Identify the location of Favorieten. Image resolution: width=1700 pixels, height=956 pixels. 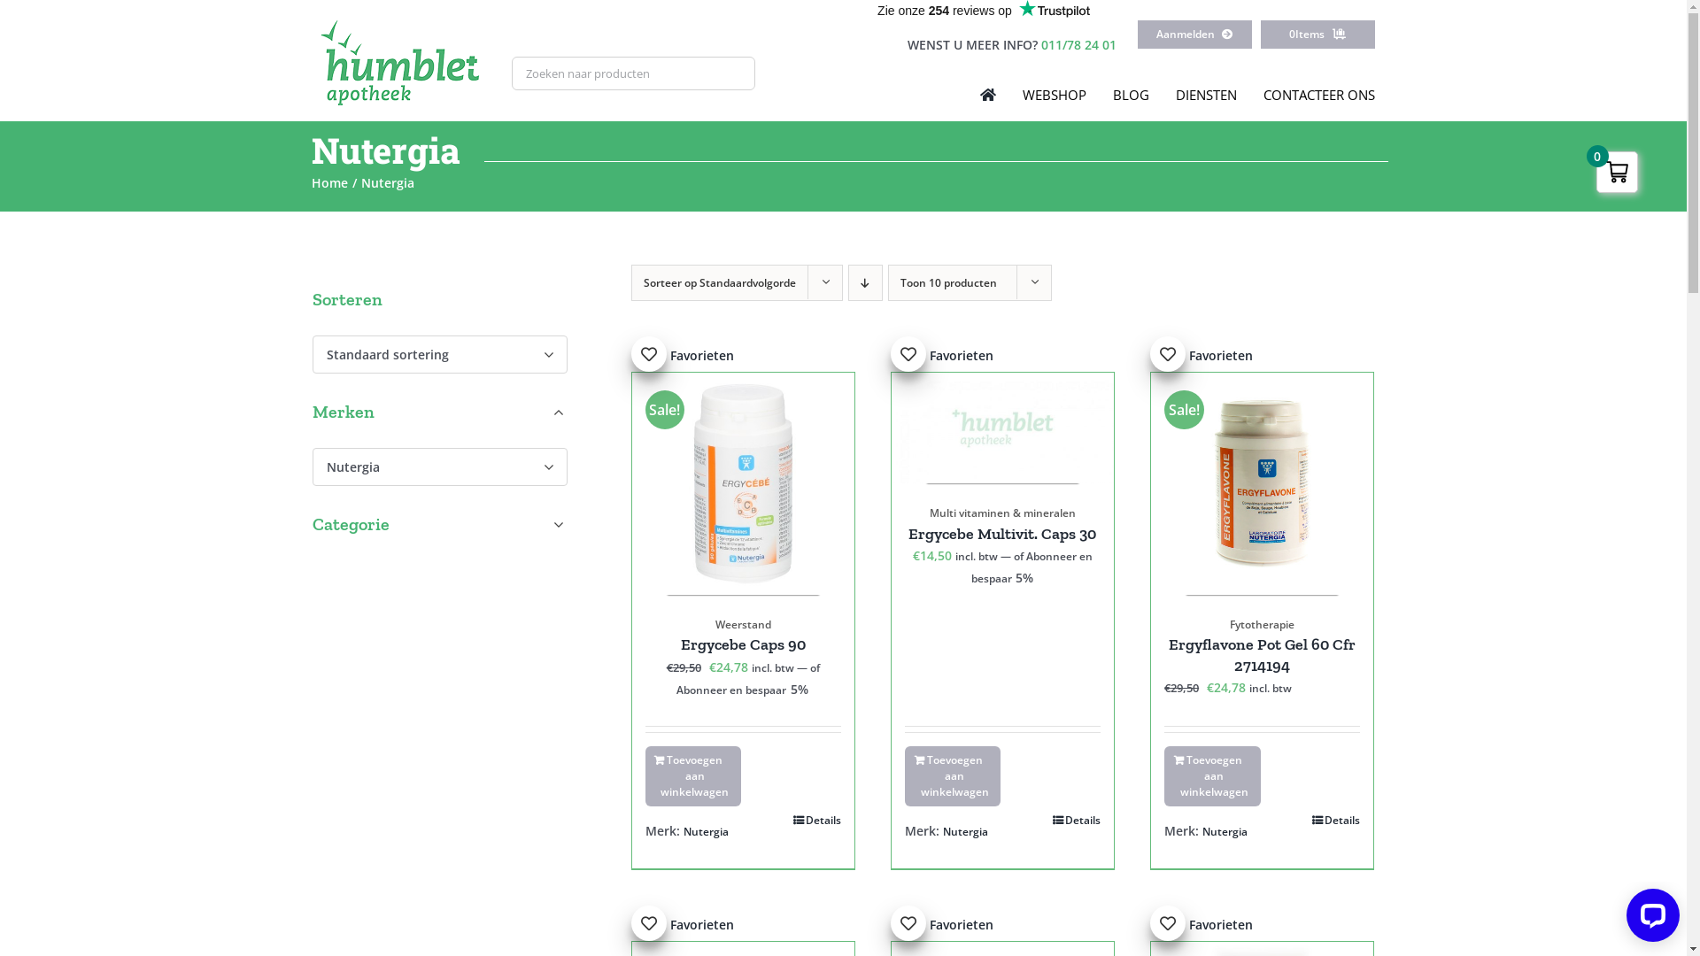
(682, 924).